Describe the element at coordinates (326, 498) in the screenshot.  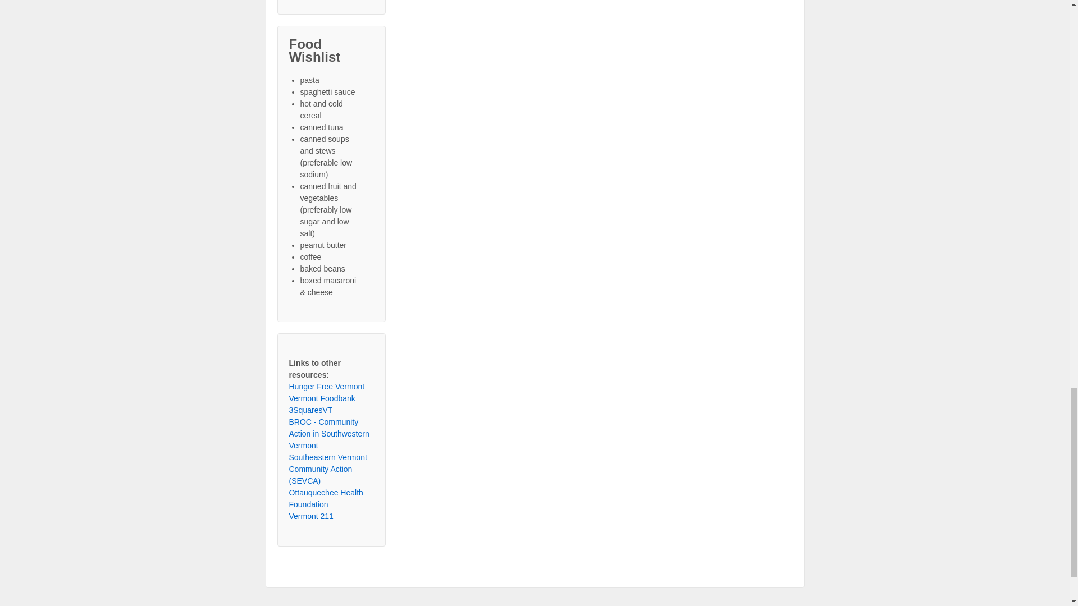
I see `Ottauquechee Health Foundation` at that location.